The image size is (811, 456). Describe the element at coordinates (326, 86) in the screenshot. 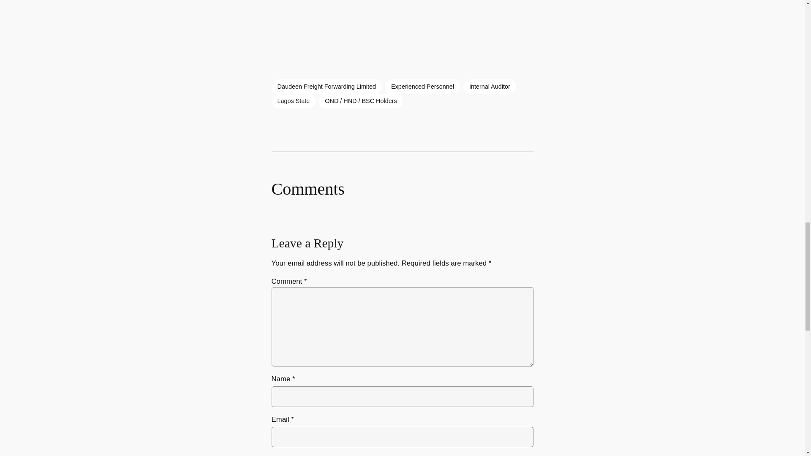

I see `Daudeen Freight Forwarding Limited` at that location.